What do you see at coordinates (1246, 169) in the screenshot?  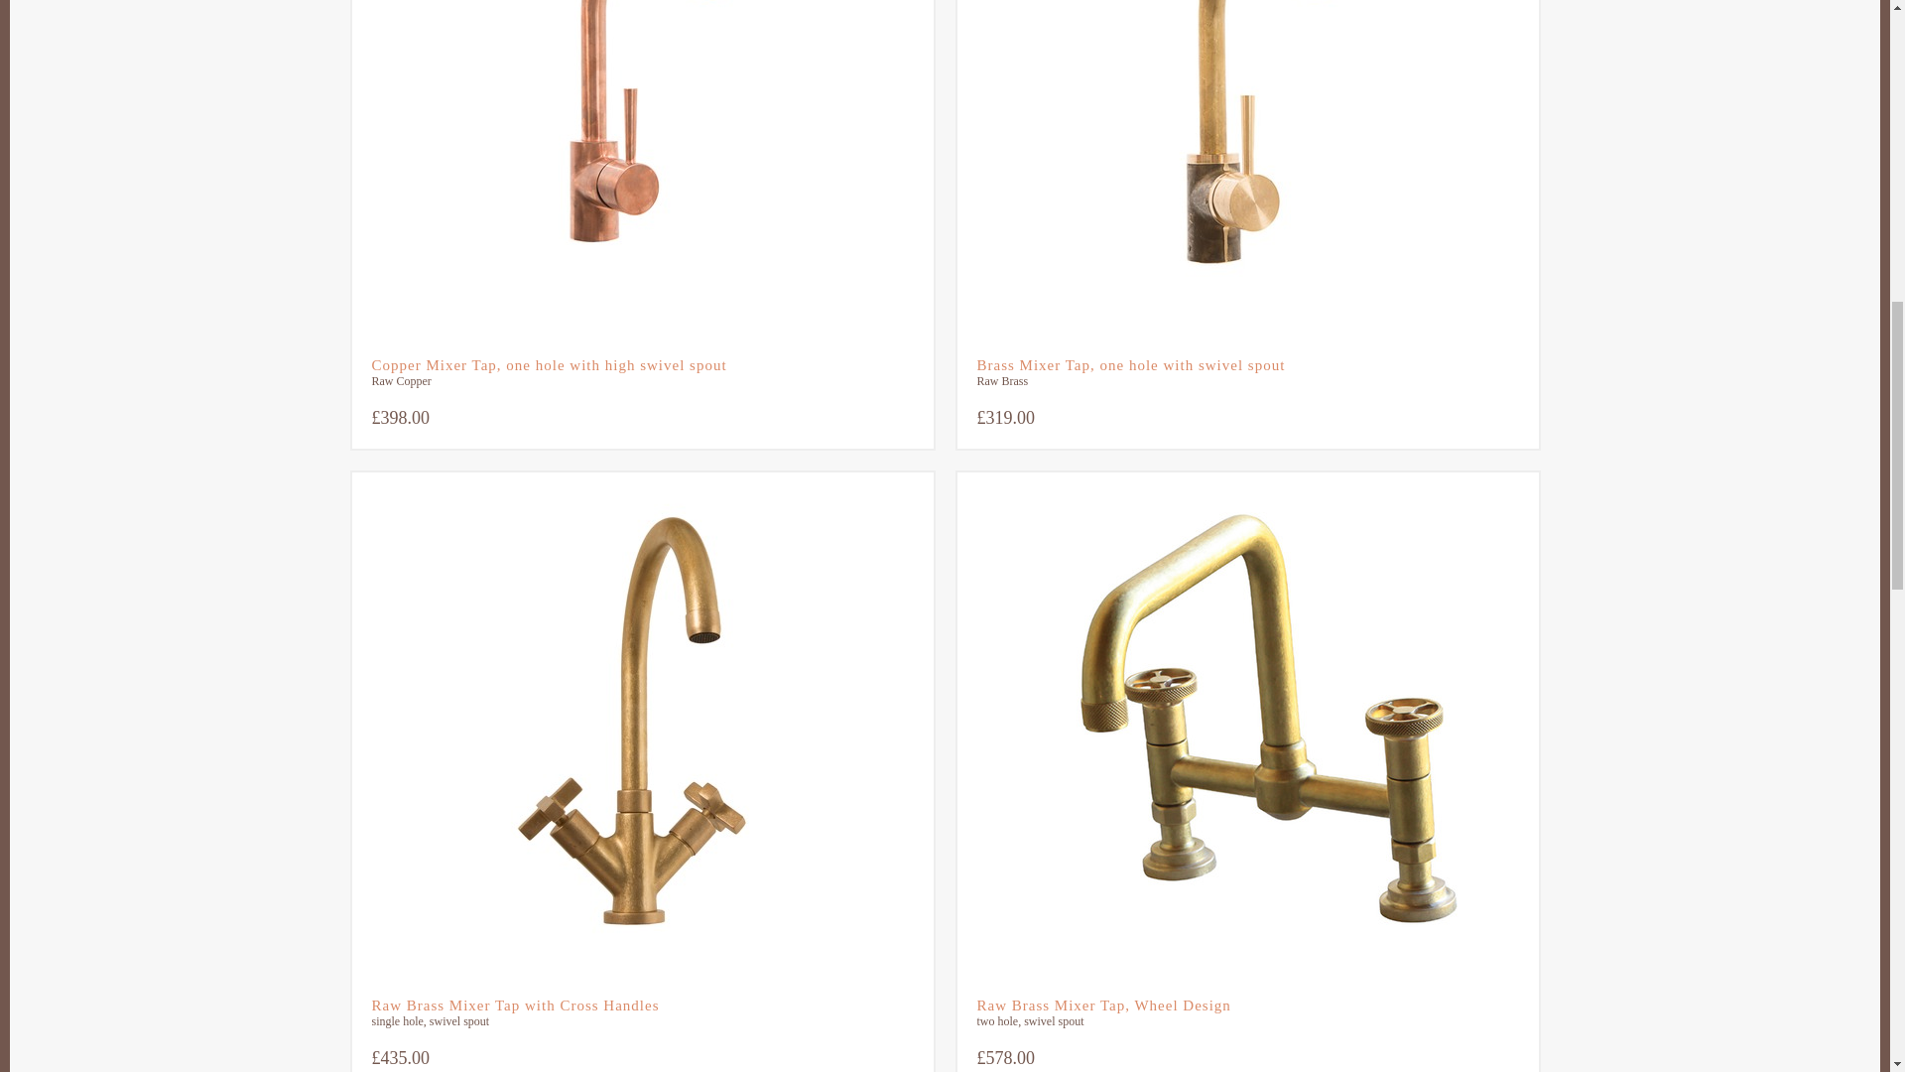 I see `Brass Mixer Tap, one hole with swivel spout` at bounding box center [1246, 169].